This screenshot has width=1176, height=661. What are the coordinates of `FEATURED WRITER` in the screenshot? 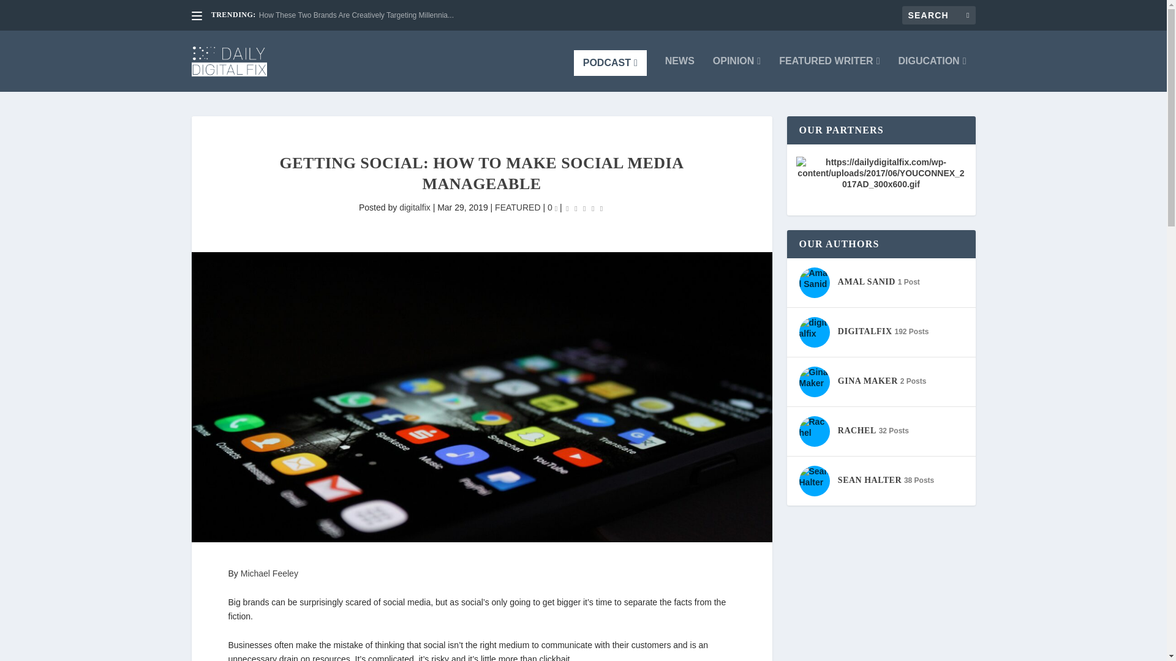 It's located at (829, 73).